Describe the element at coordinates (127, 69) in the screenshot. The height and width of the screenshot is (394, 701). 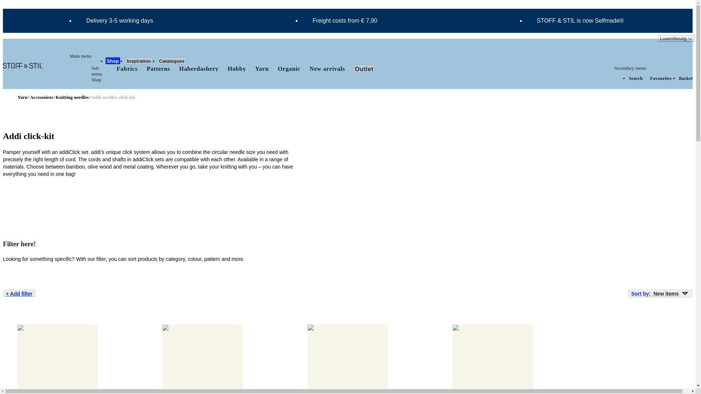
I see `Fabrics` at that location.